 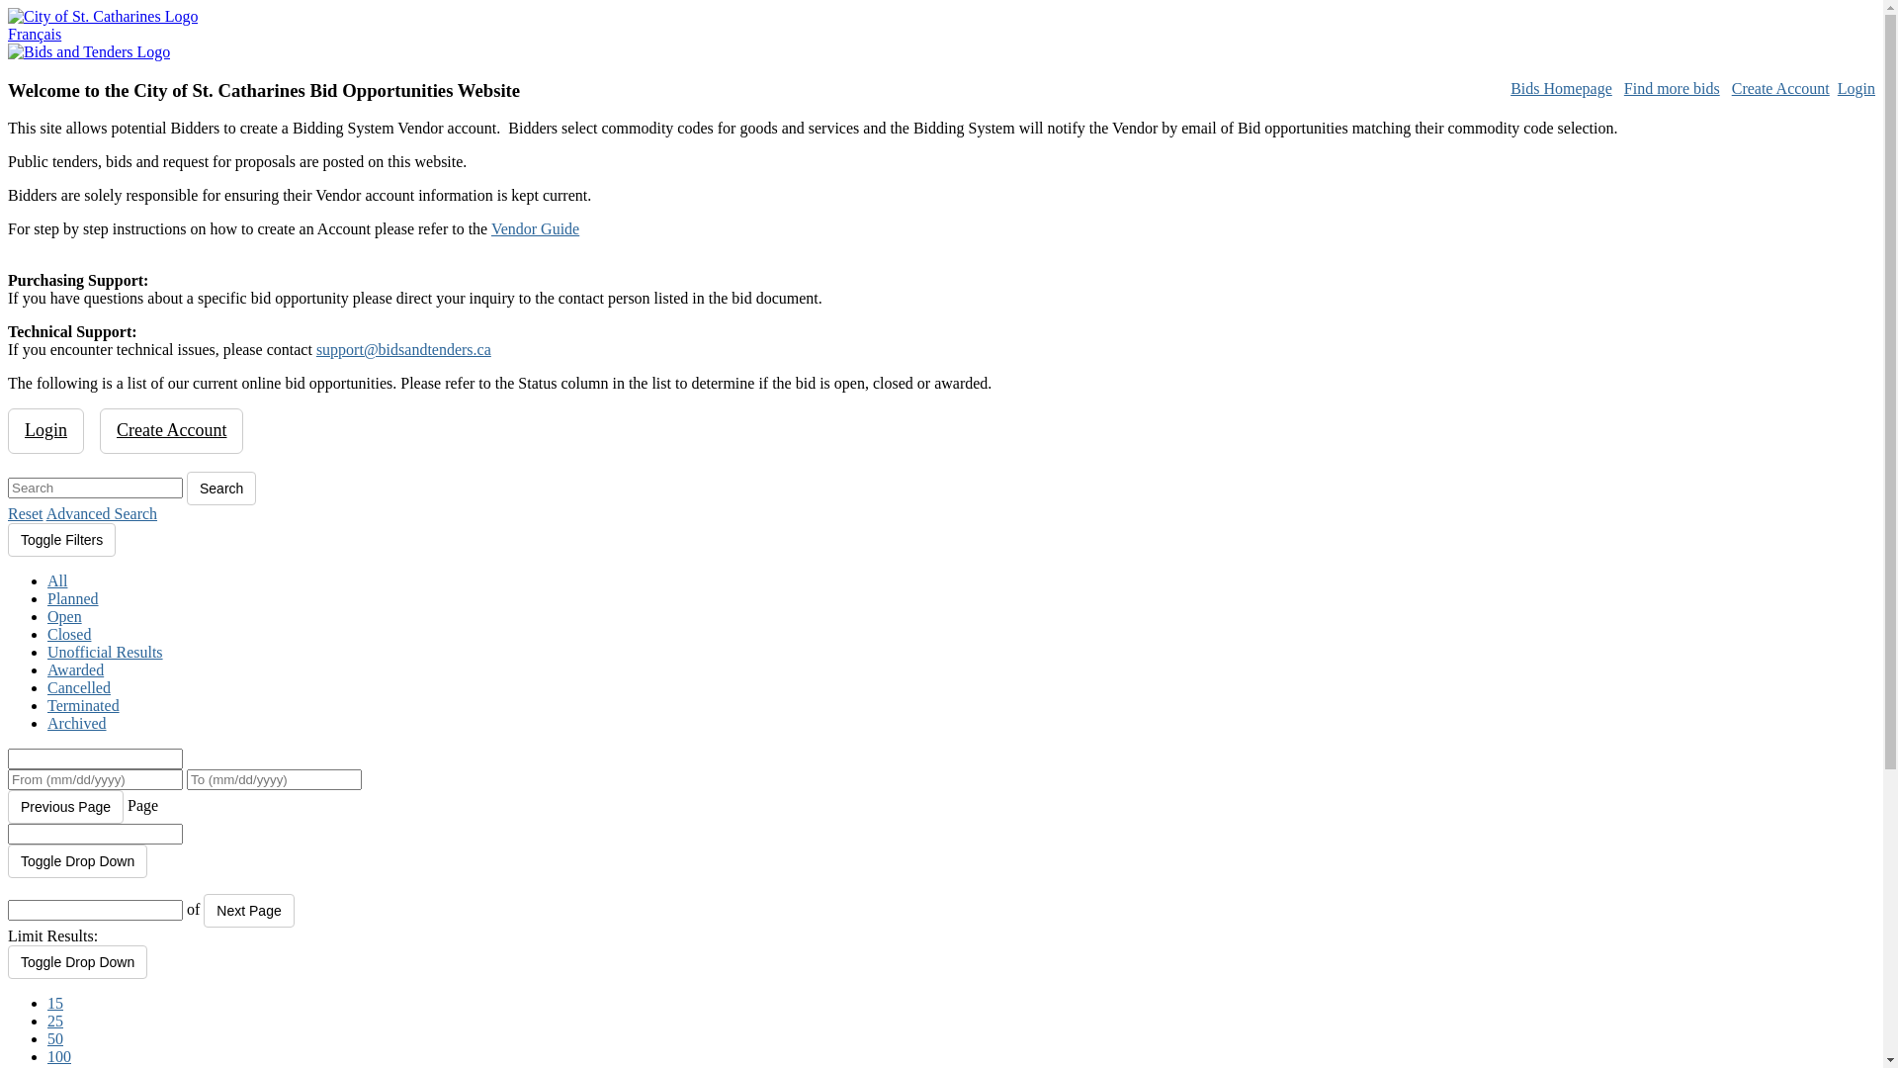 I want to click on Create Account, so click(x=1781, y=89).